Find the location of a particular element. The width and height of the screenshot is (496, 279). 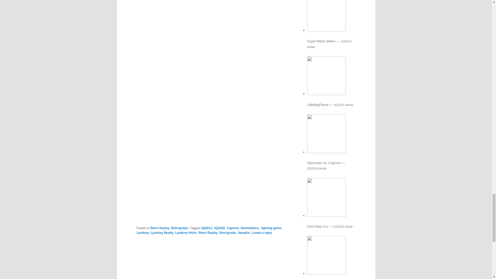

Retrograde is located at coordinates (179, 228).